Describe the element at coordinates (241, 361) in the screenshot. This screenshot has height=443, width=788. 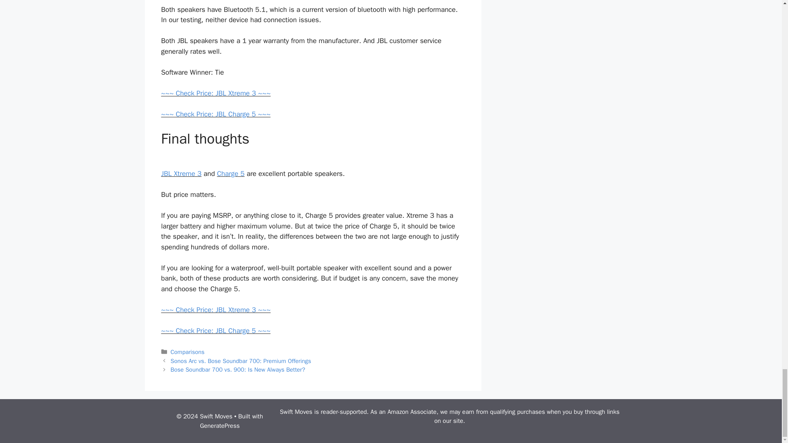
I see `Previous` at that location.